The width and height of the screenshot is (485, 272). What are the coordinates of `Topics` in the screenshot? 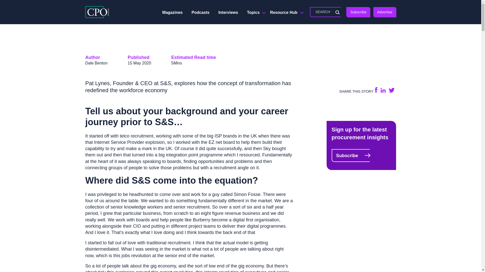 It's located at (254, 13).